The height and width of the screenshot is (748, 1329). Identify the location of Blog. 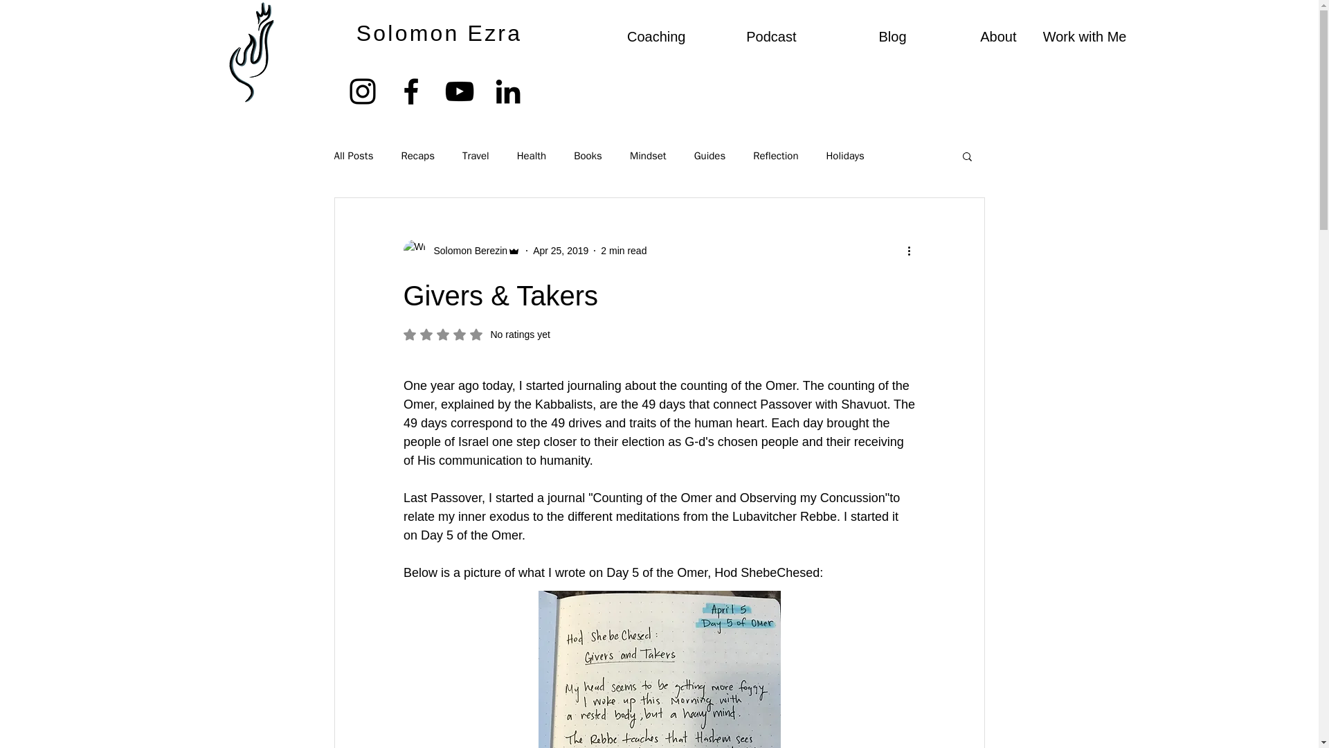
(861, 36).